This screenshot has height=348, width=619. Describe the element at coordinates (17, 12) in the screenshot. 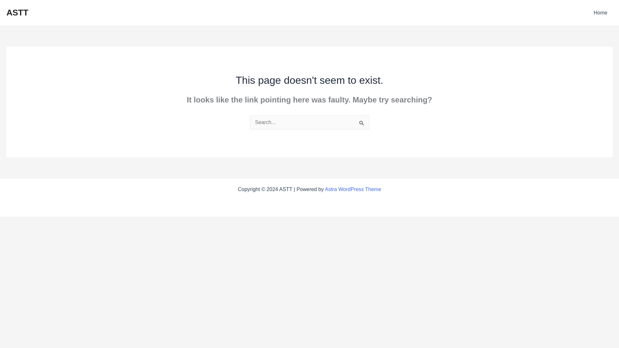

I see `ASTT` at that location.